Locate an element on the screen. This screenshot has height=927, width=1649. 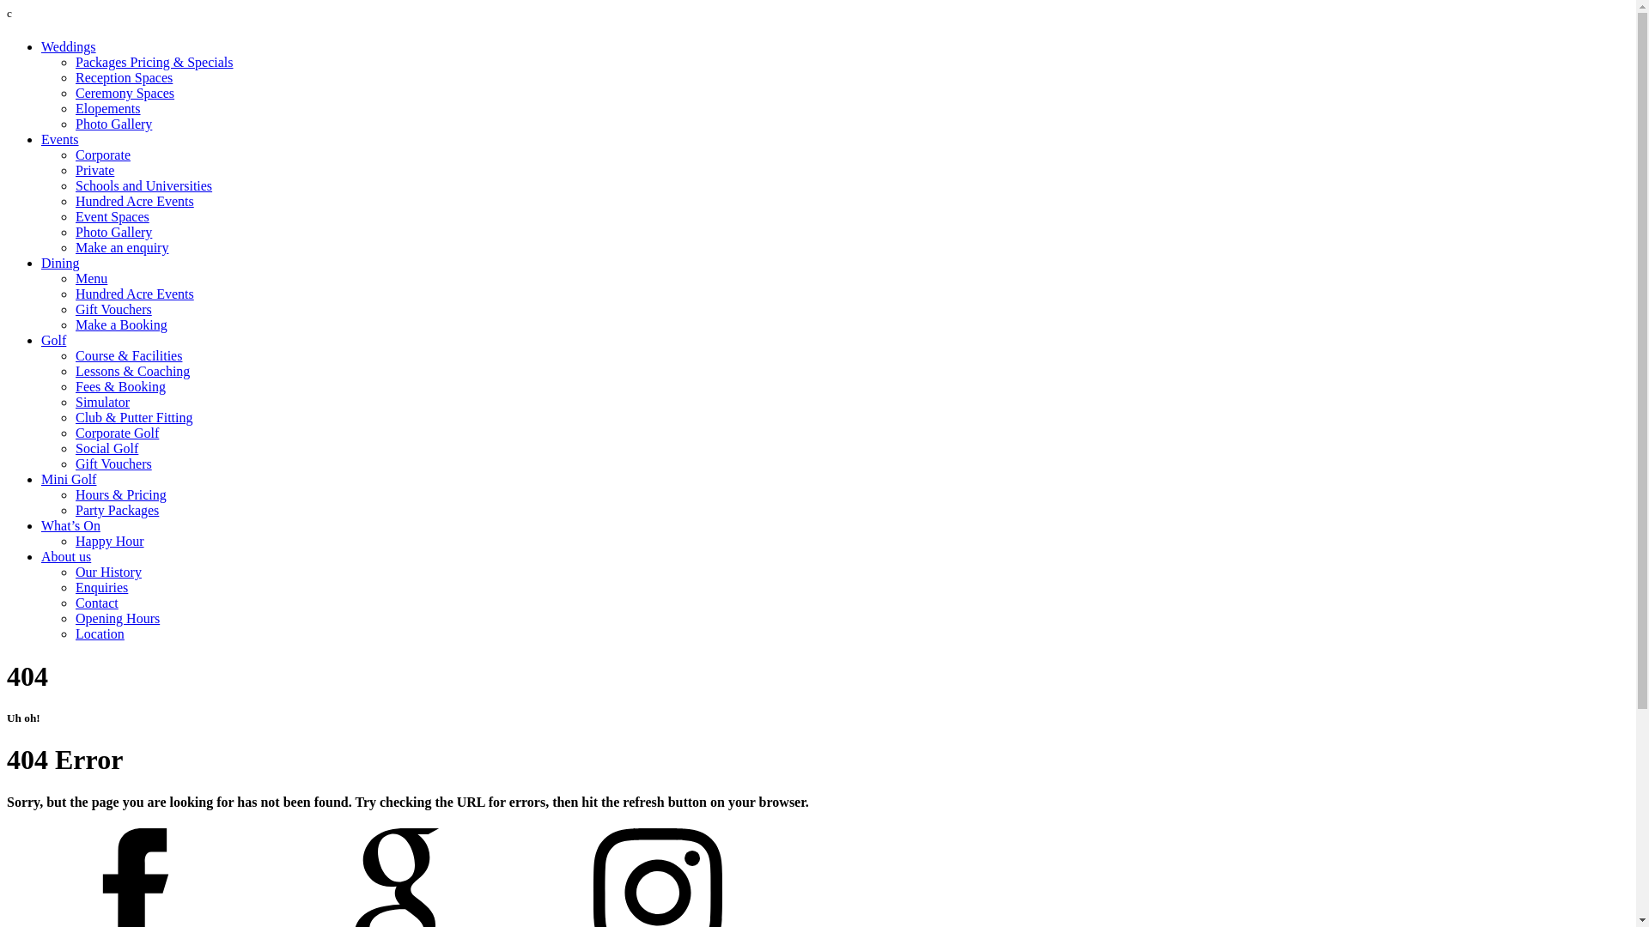
Photo Gallery is located at coordinates (113, 232).